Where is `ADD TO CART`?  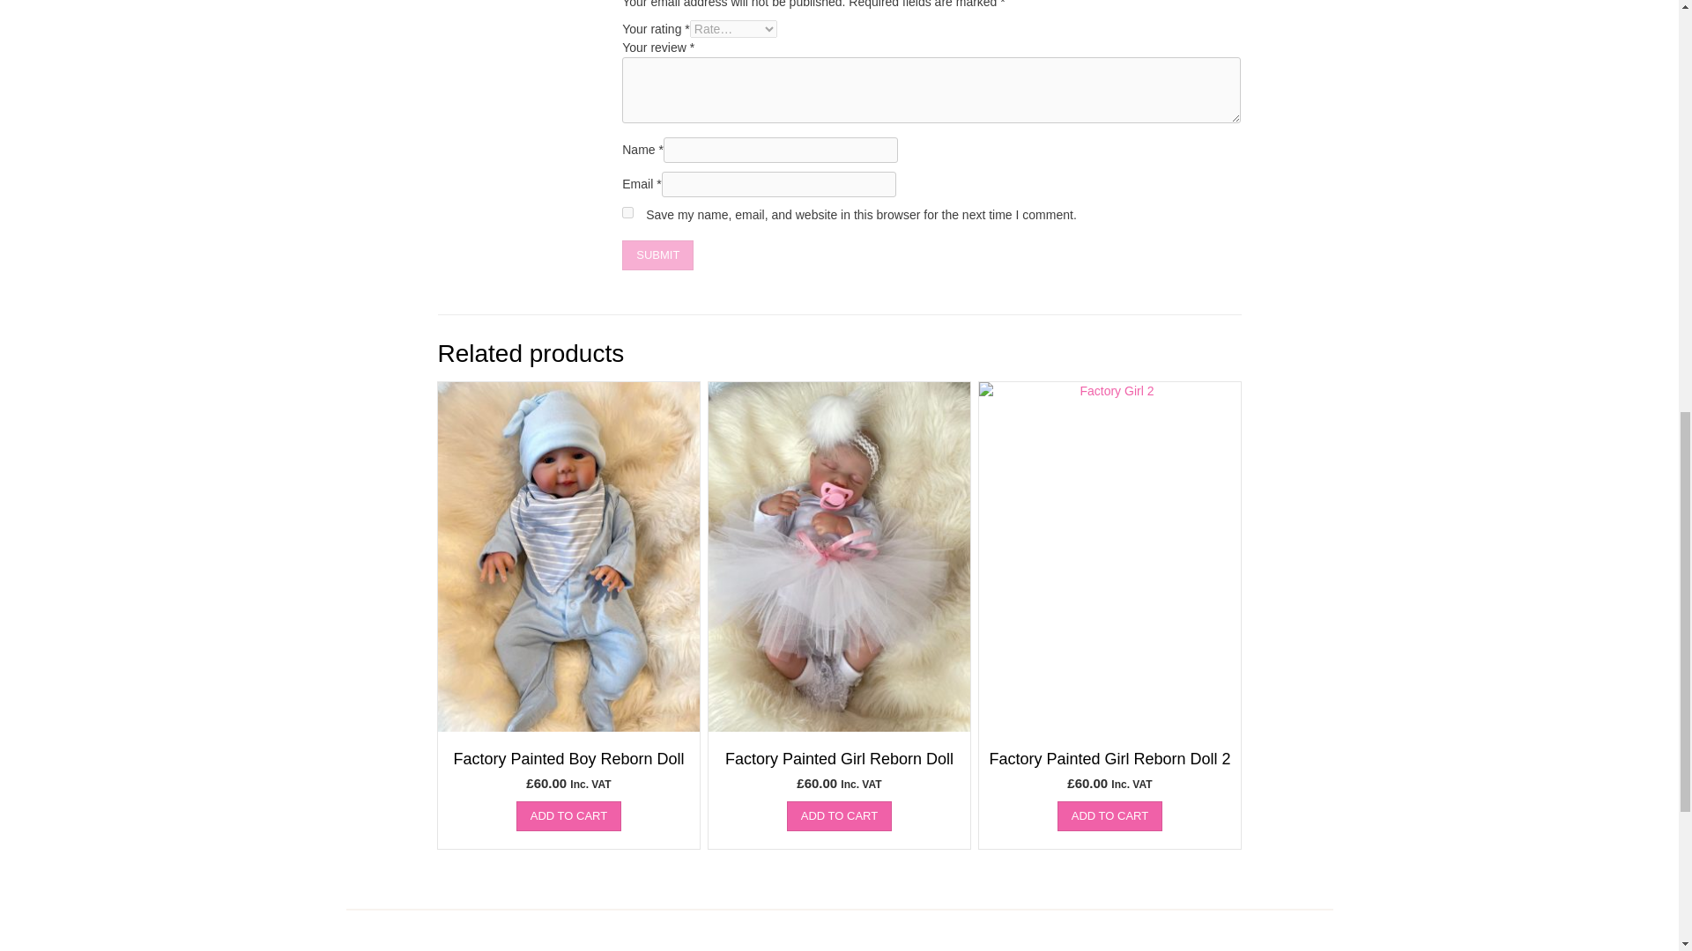
ADD TO CART is located at coordinates (839, 815).